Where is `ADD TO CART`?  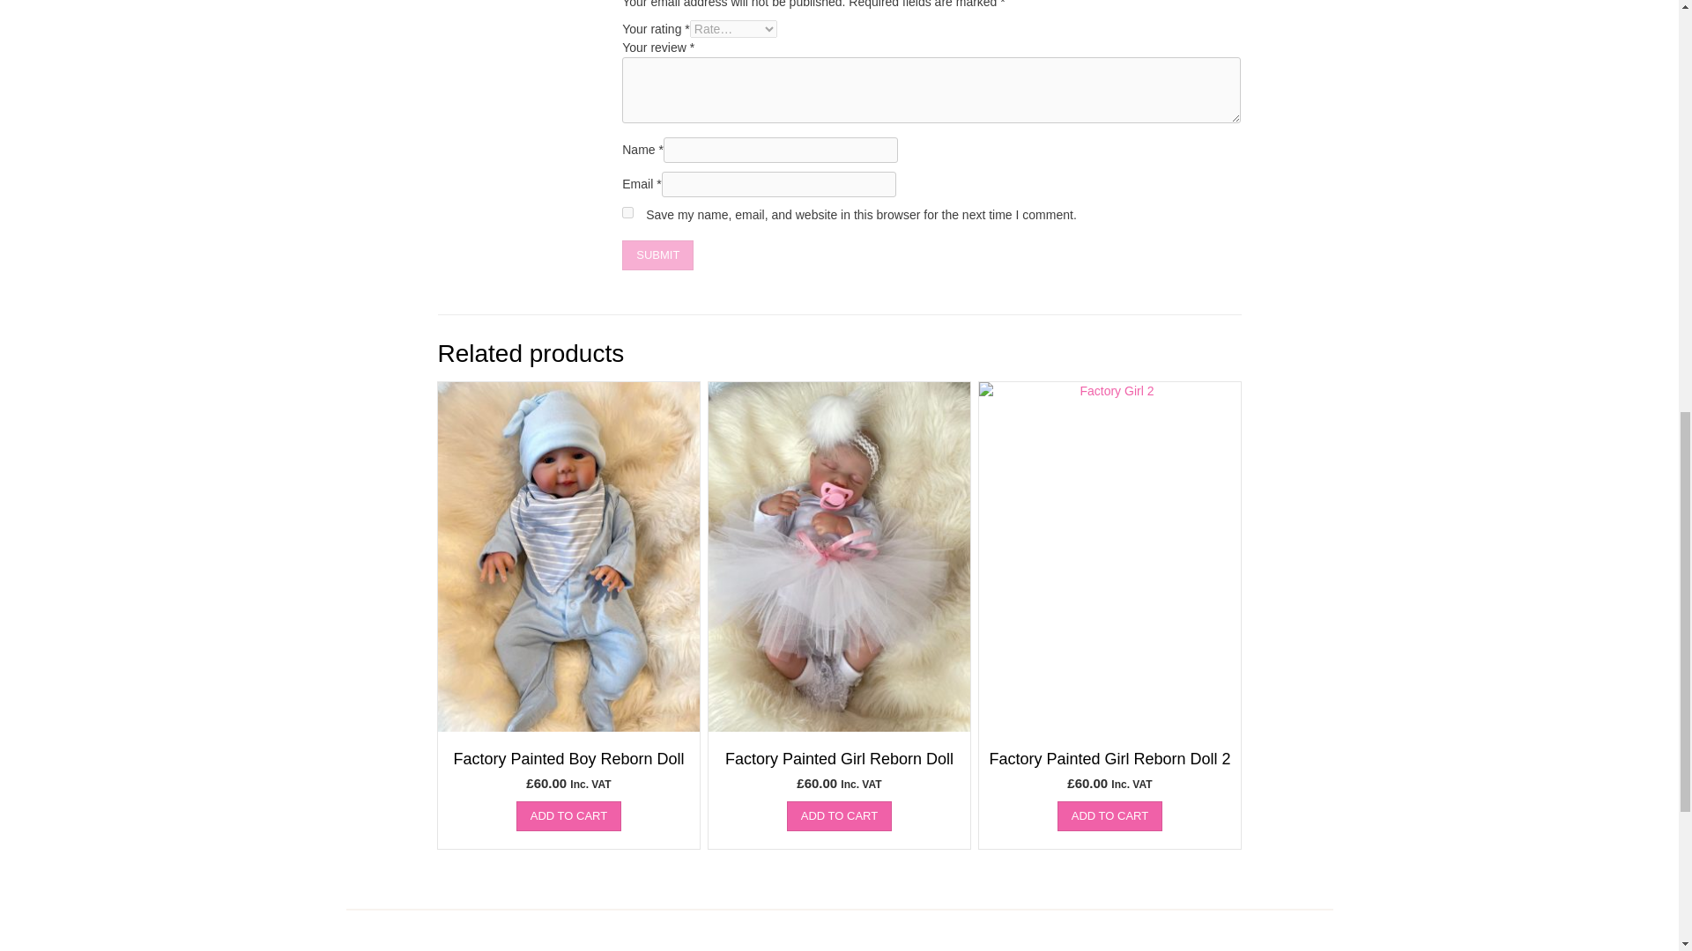
ADD TO CART is located at coordinates (839, 815).